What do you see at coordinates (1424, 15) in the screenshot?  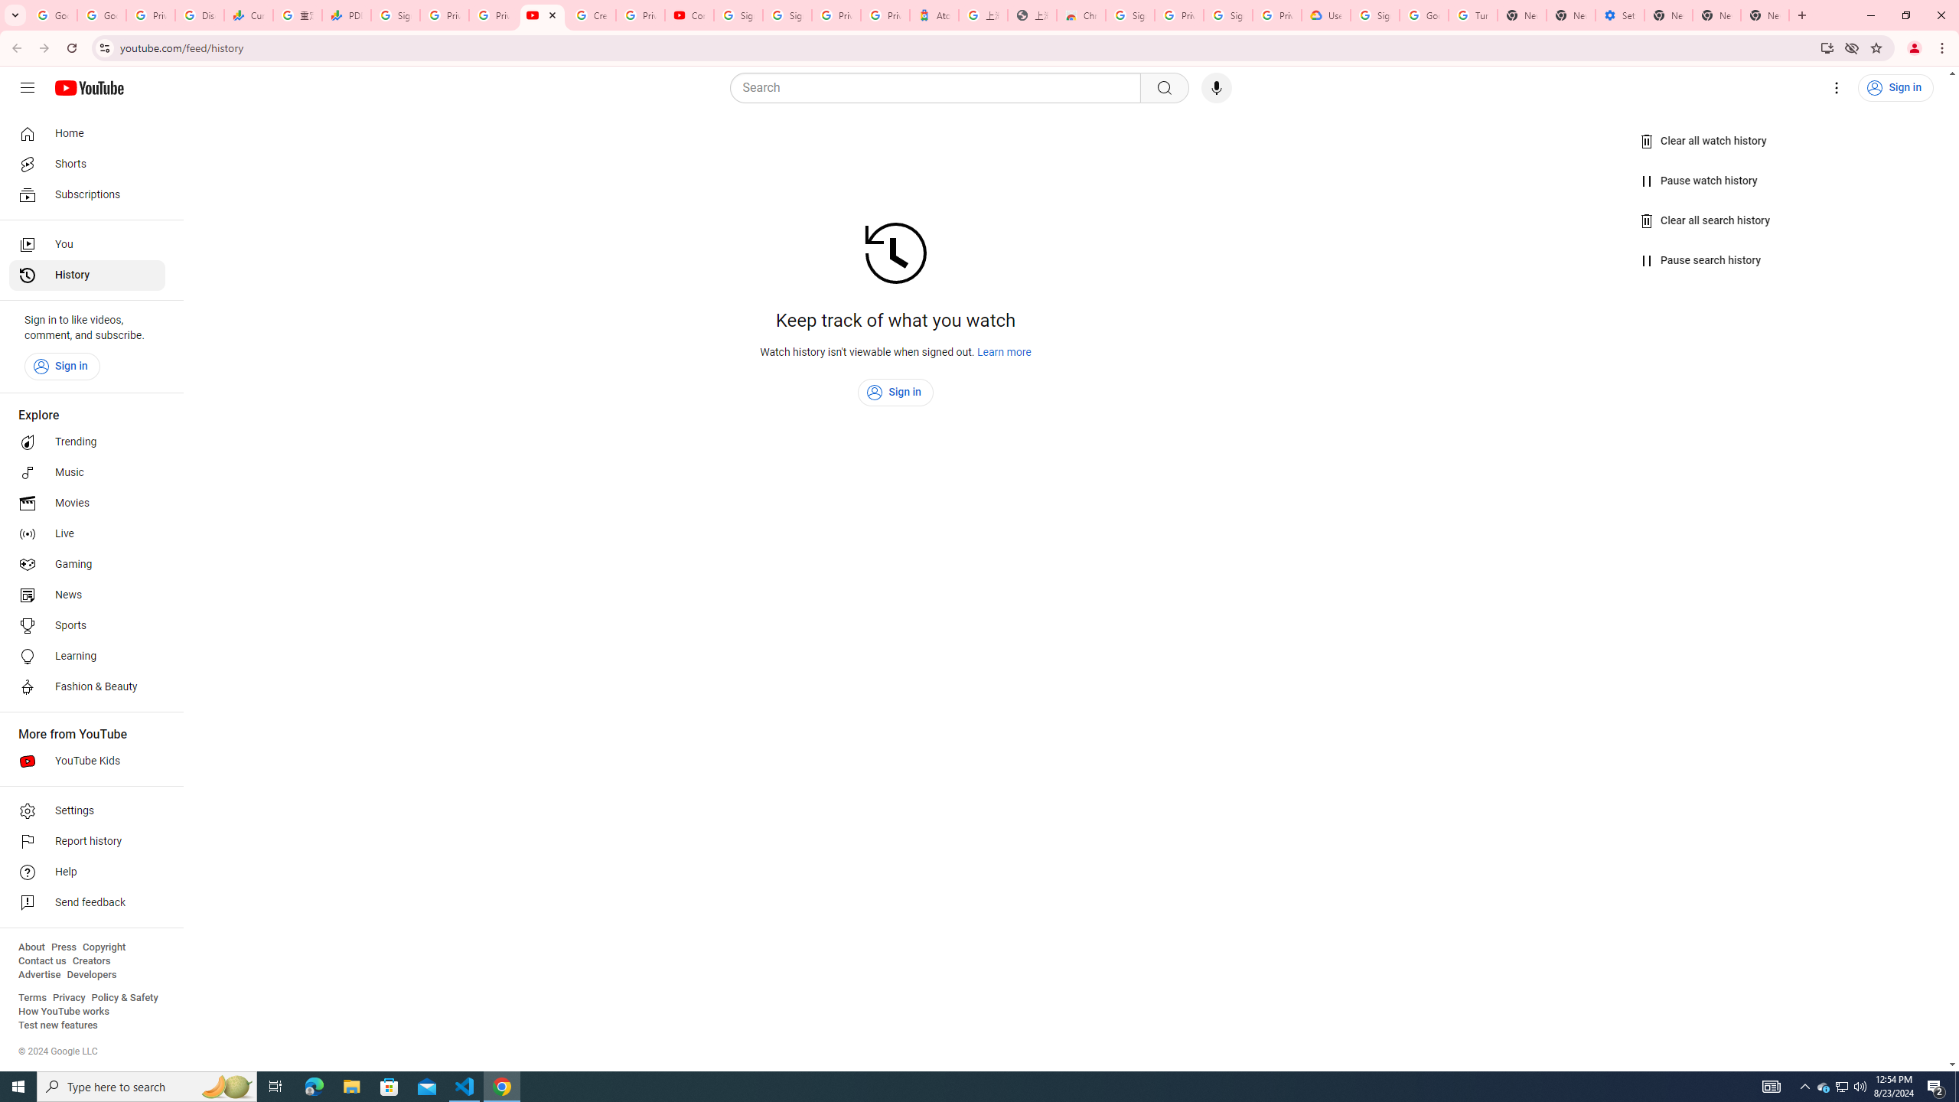 I see `Google Account Help` at bounding box center [1424, 15].